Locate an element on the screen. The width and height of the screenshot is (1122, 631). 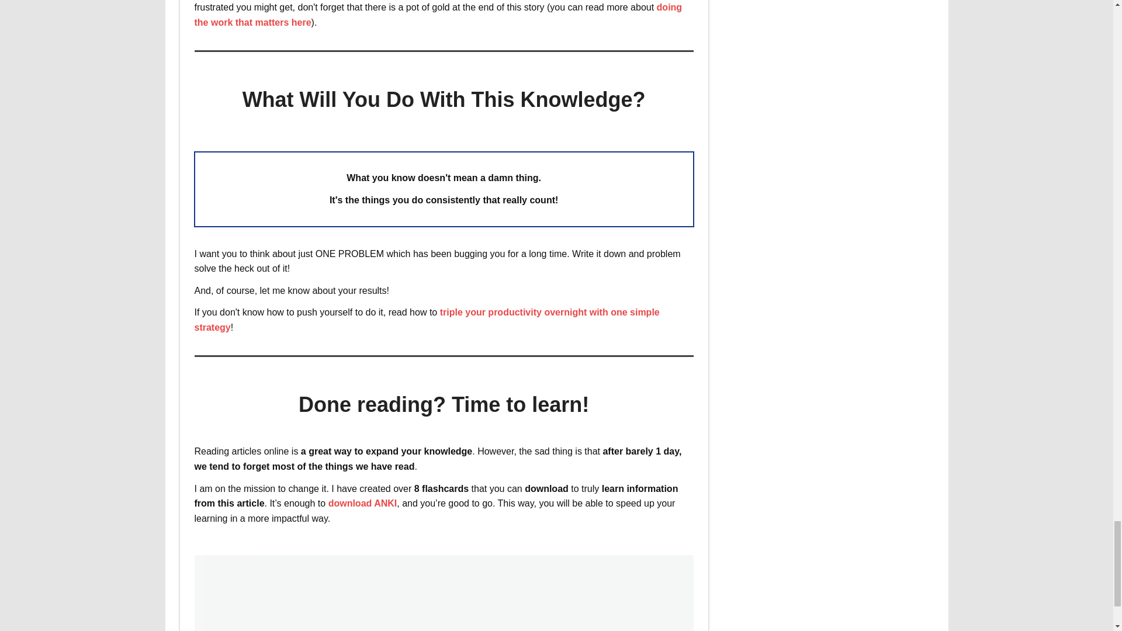
triple your productivity overnight with one simple strategy is located at coordinates (427, 320).